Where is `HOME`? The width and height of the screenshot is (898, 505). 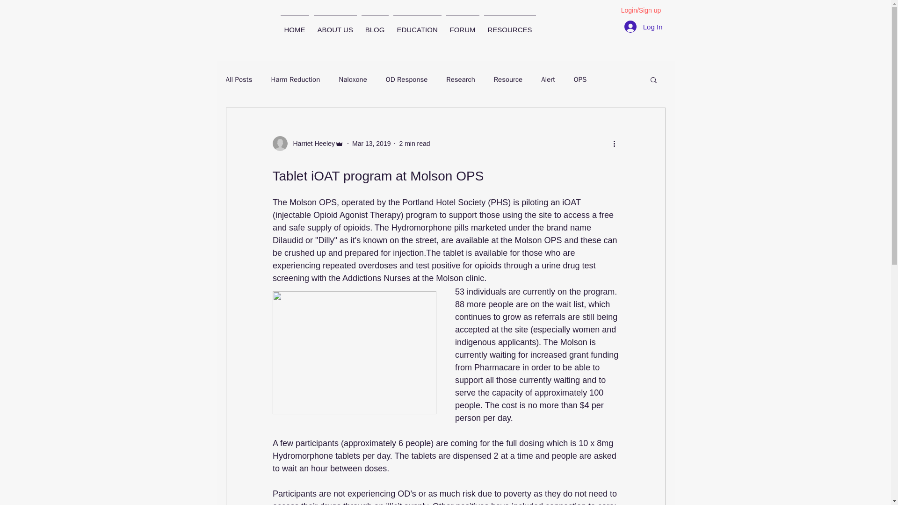 HOME is located at coordinates (294, 25).